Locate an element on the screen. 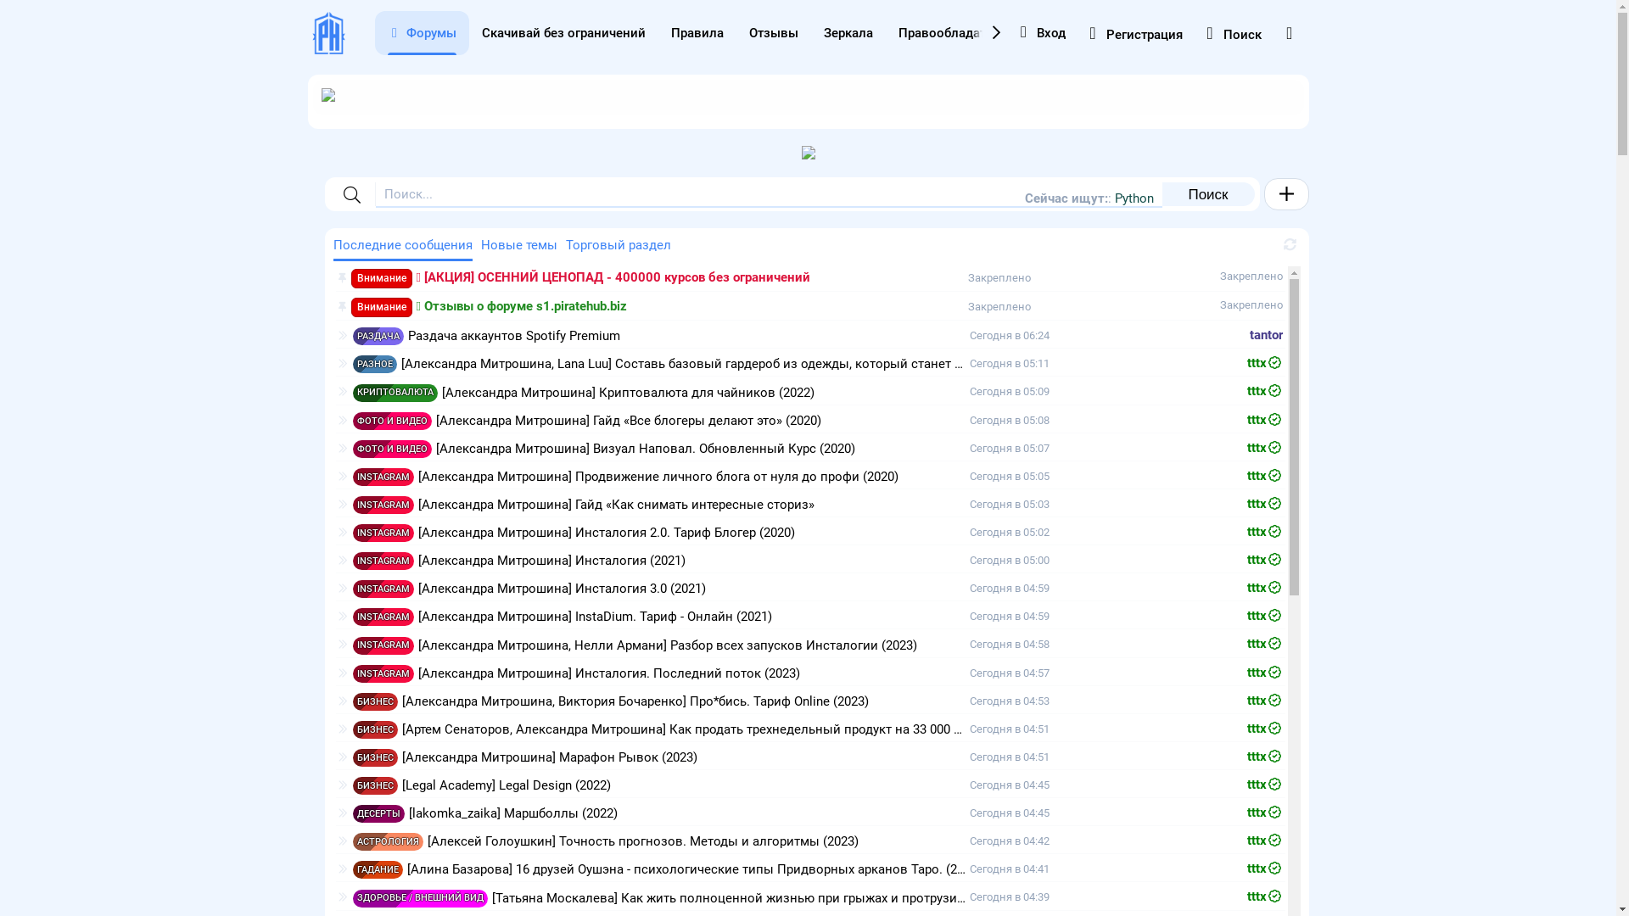  tttx is located at coordinates (1265, 421).